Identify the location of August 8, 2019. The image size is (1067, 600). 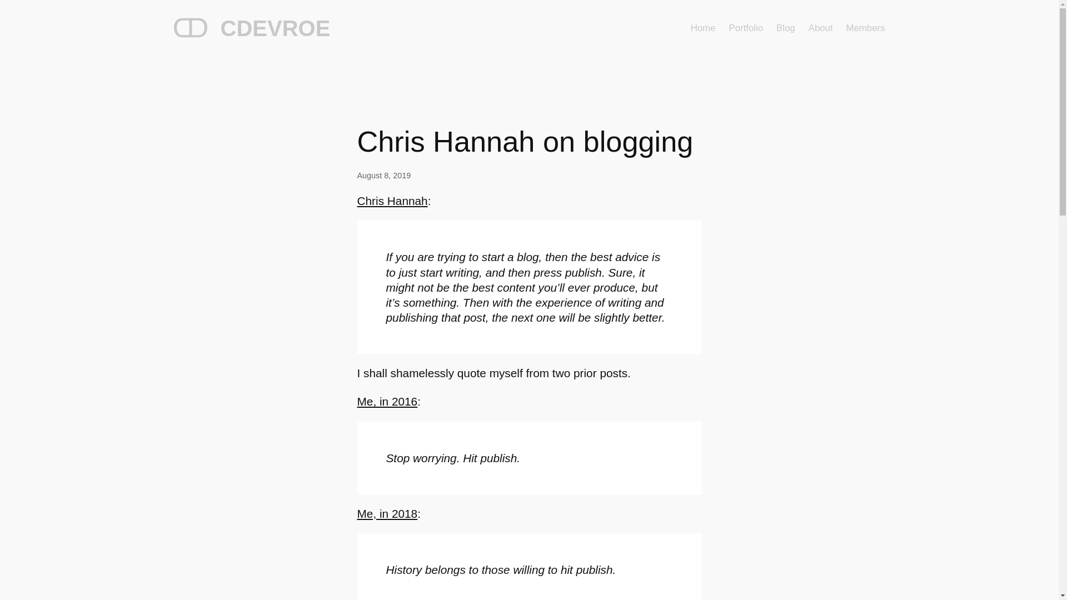
(383, 176).